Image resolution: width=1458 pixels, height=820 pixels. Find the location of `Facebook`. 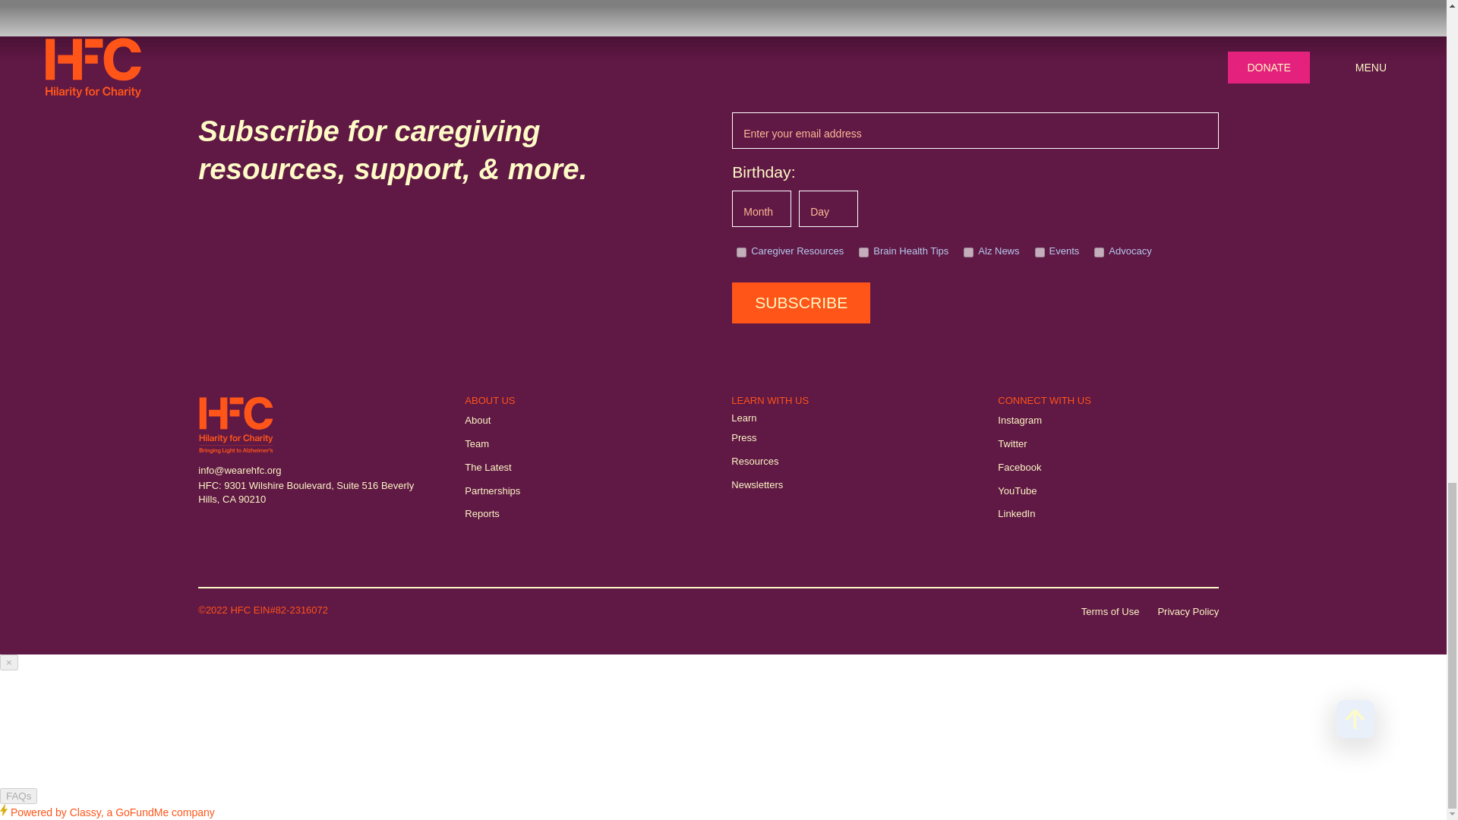

Facebook is located at coordinates (1019, 468).